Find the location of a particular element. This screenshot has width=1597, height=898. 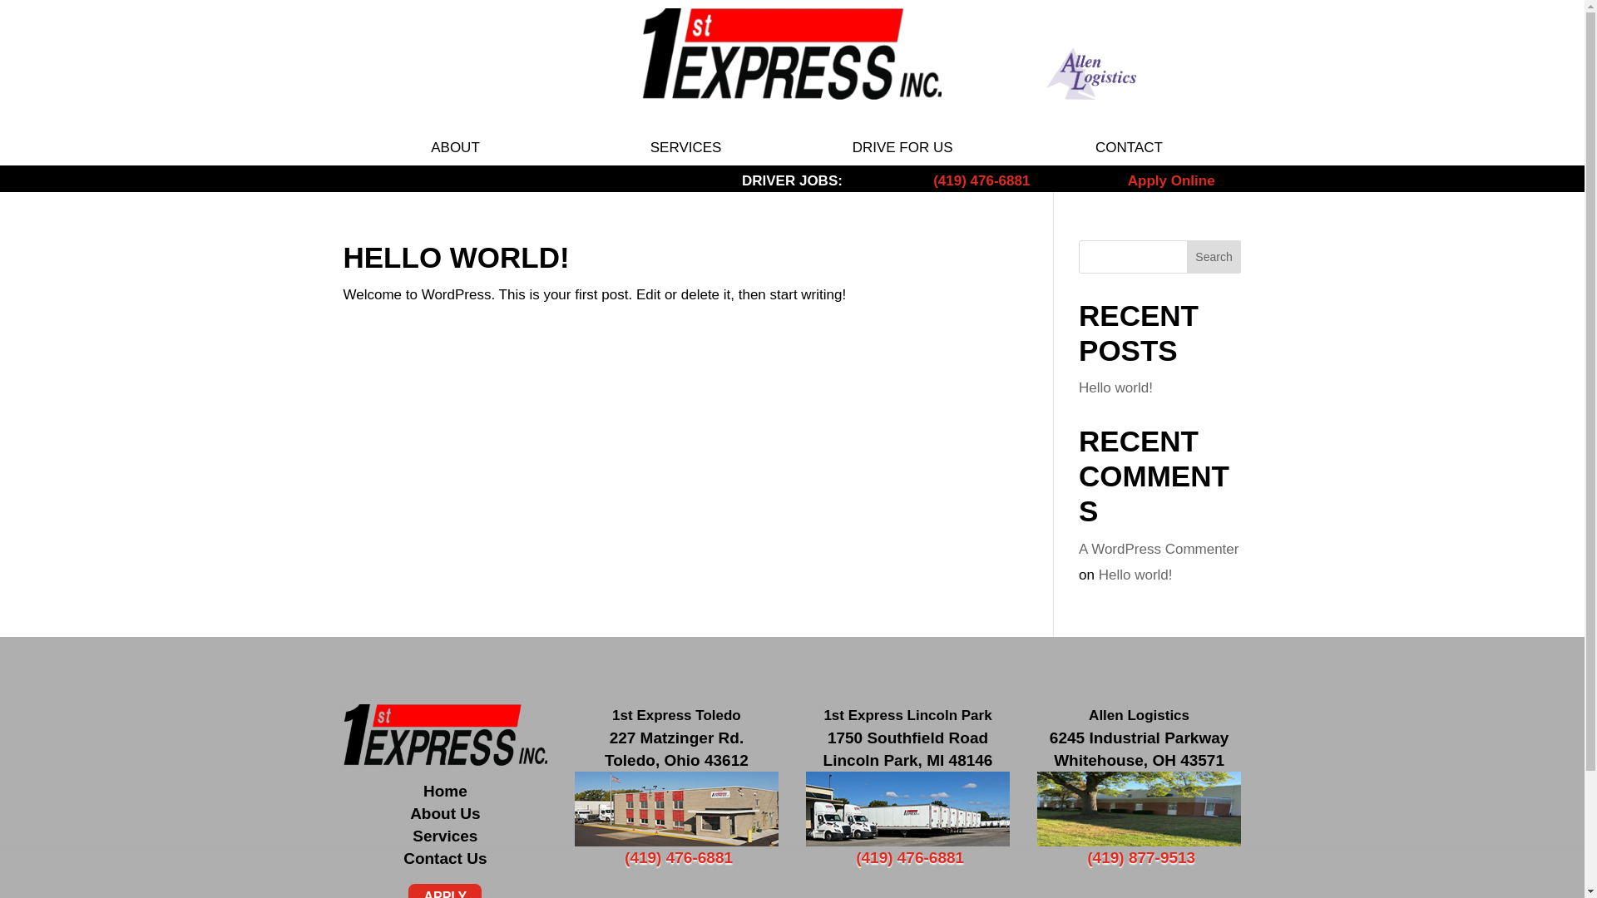

About Us is located at coordinates (445, 813).